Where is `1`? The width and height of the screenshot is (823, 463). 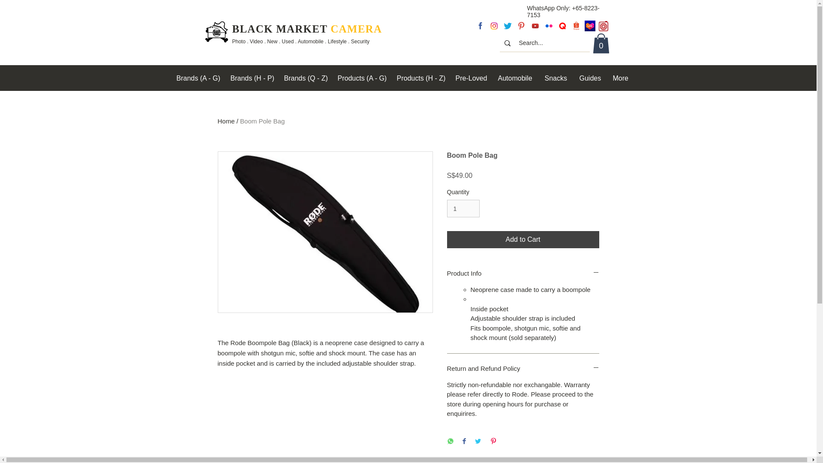
1 is located at coordinates (463, 208).